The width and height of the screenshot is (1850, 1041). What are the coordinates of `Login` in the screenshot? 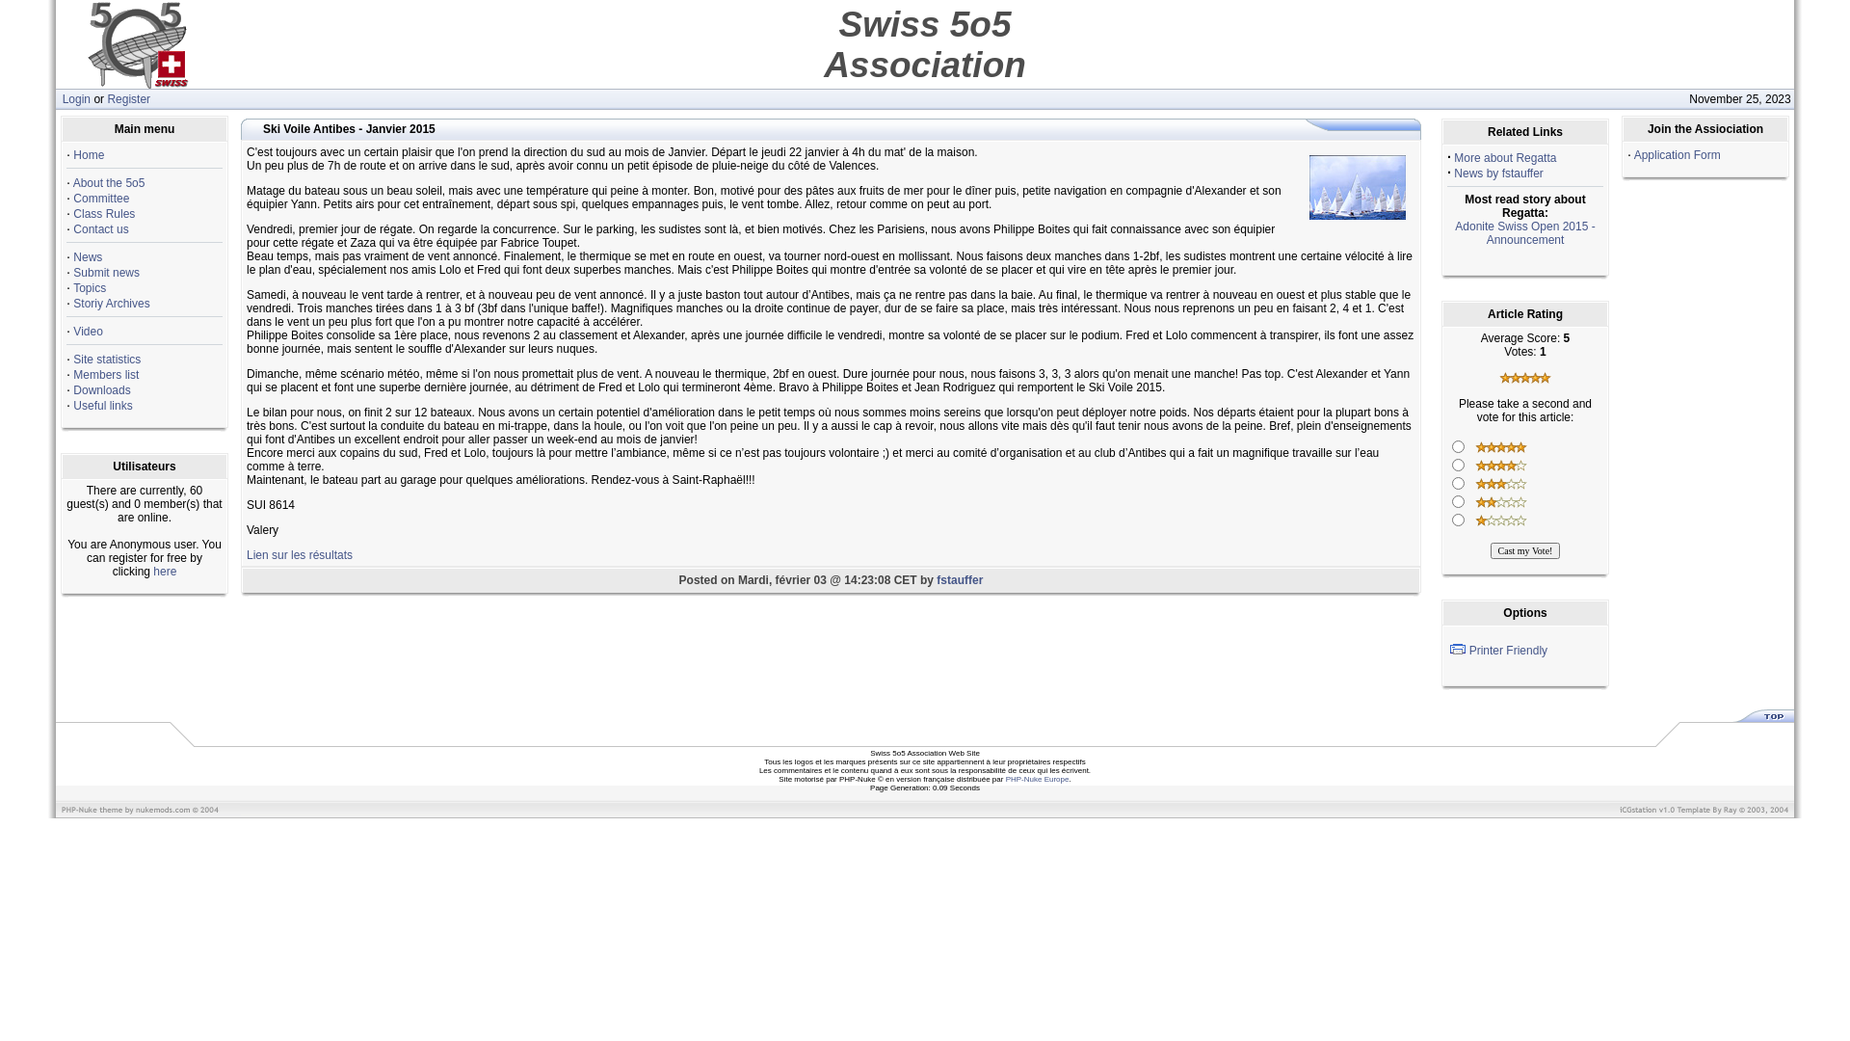 It's located at (77, 99).